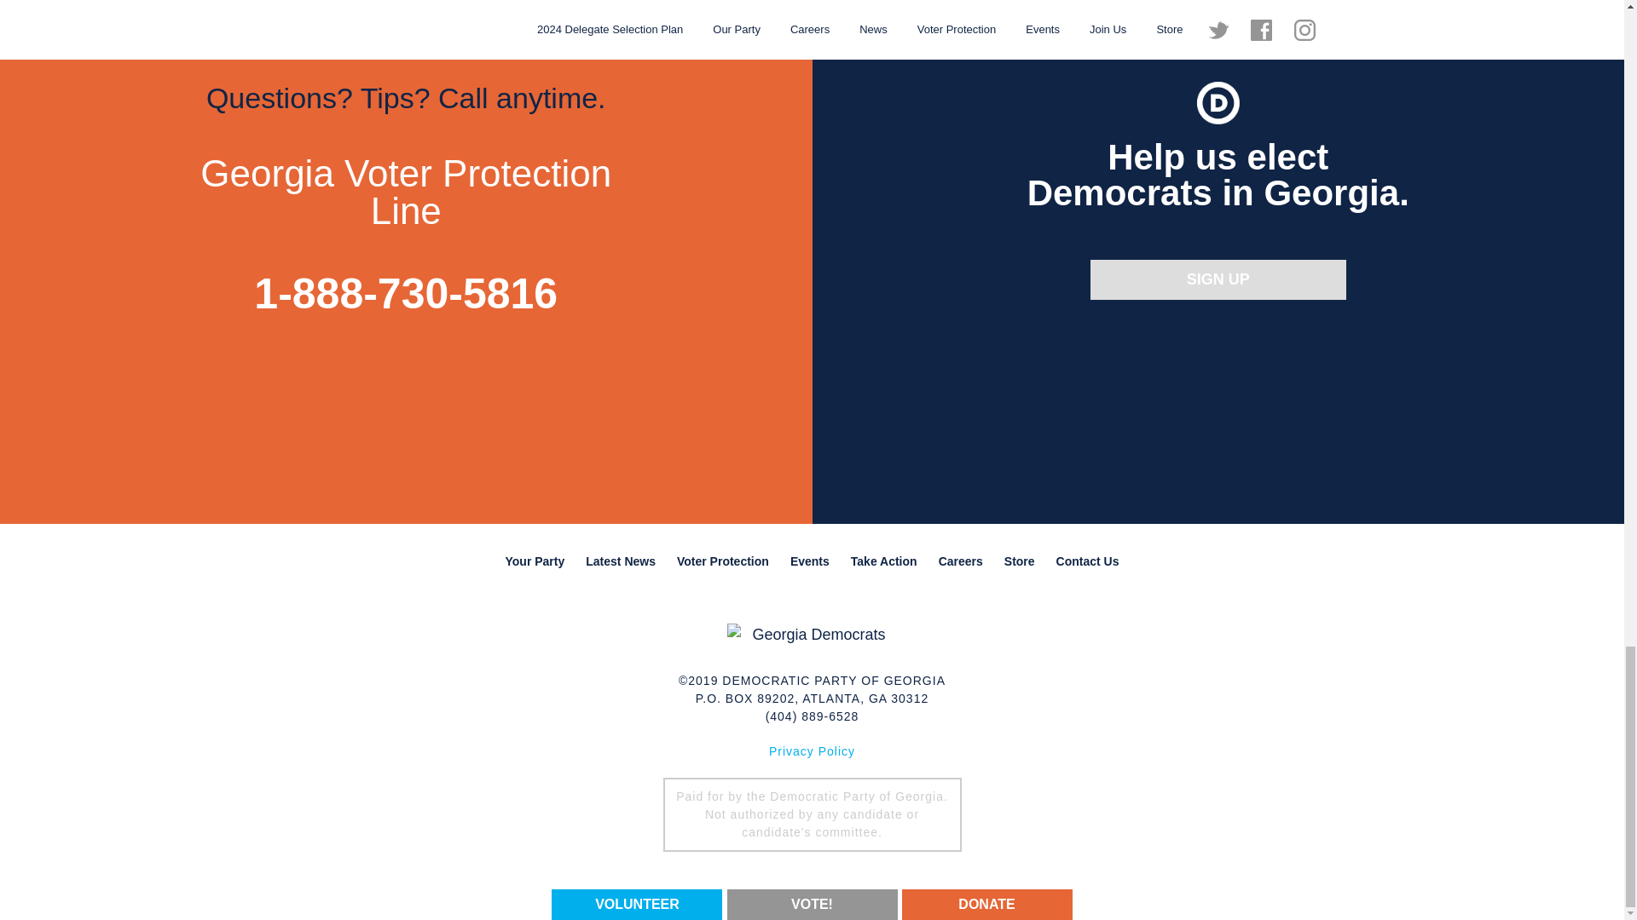  I want to click on Take Action, so click(884, 561).